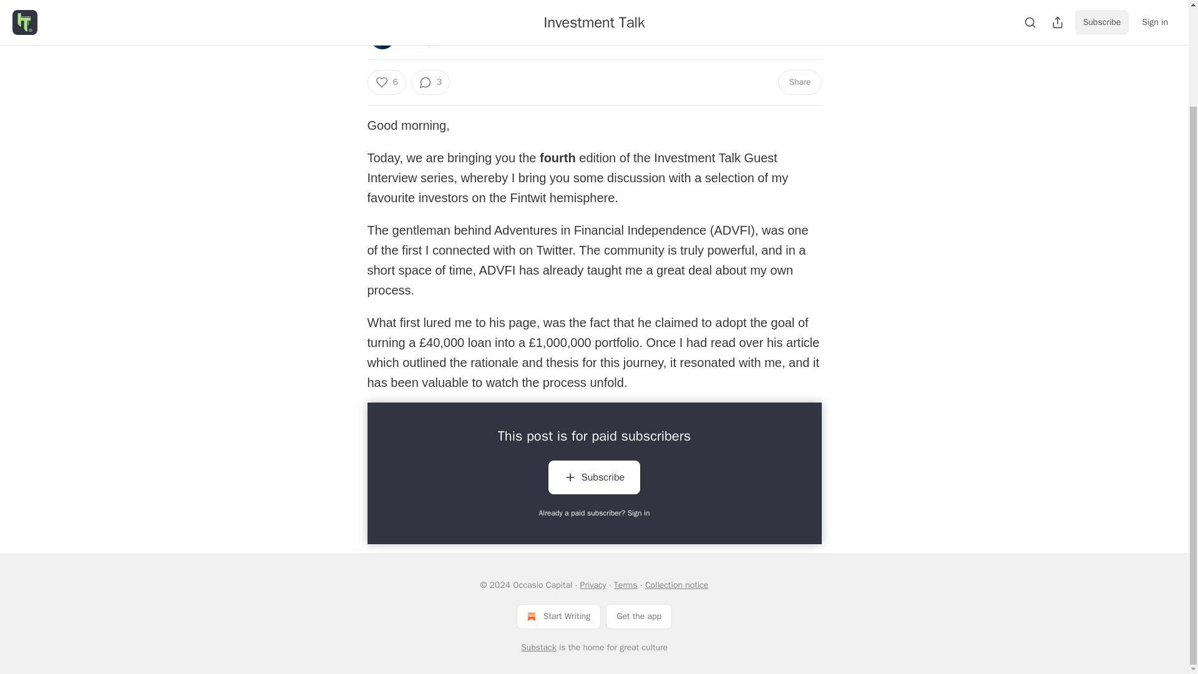 The height and width of the screenshot is (674, 1198). Describe the element at coordinates (386, 82) in the screenshot. I see `6` at that location.